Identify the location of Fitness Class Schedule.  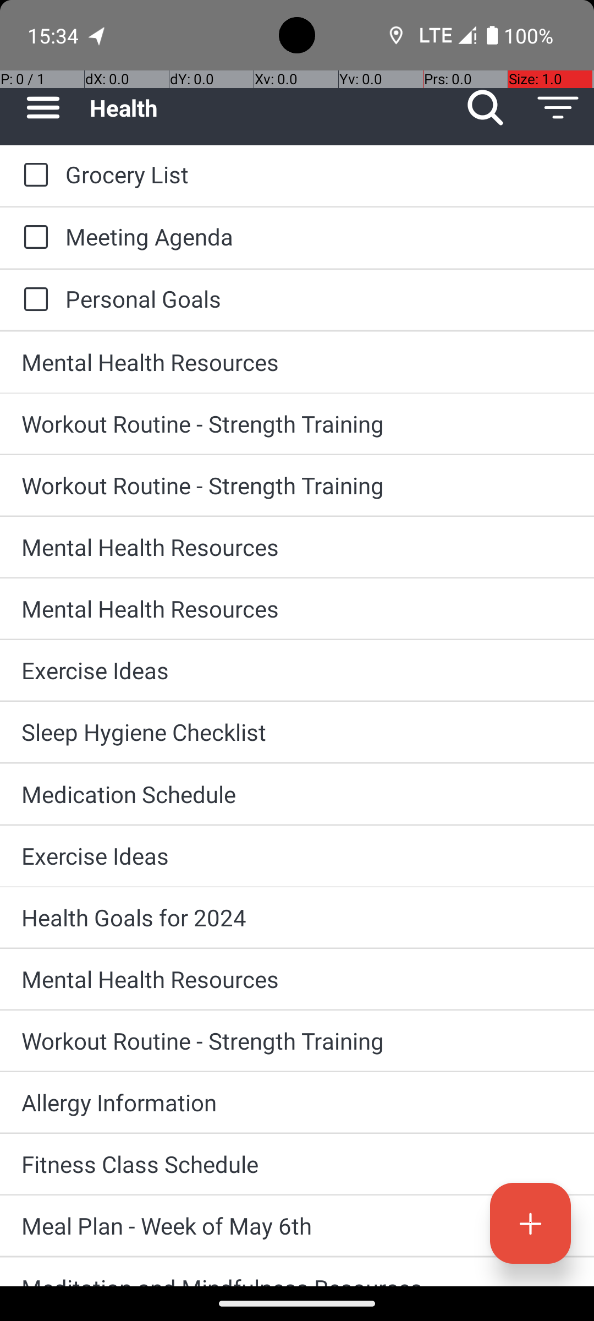
(297, 1164).